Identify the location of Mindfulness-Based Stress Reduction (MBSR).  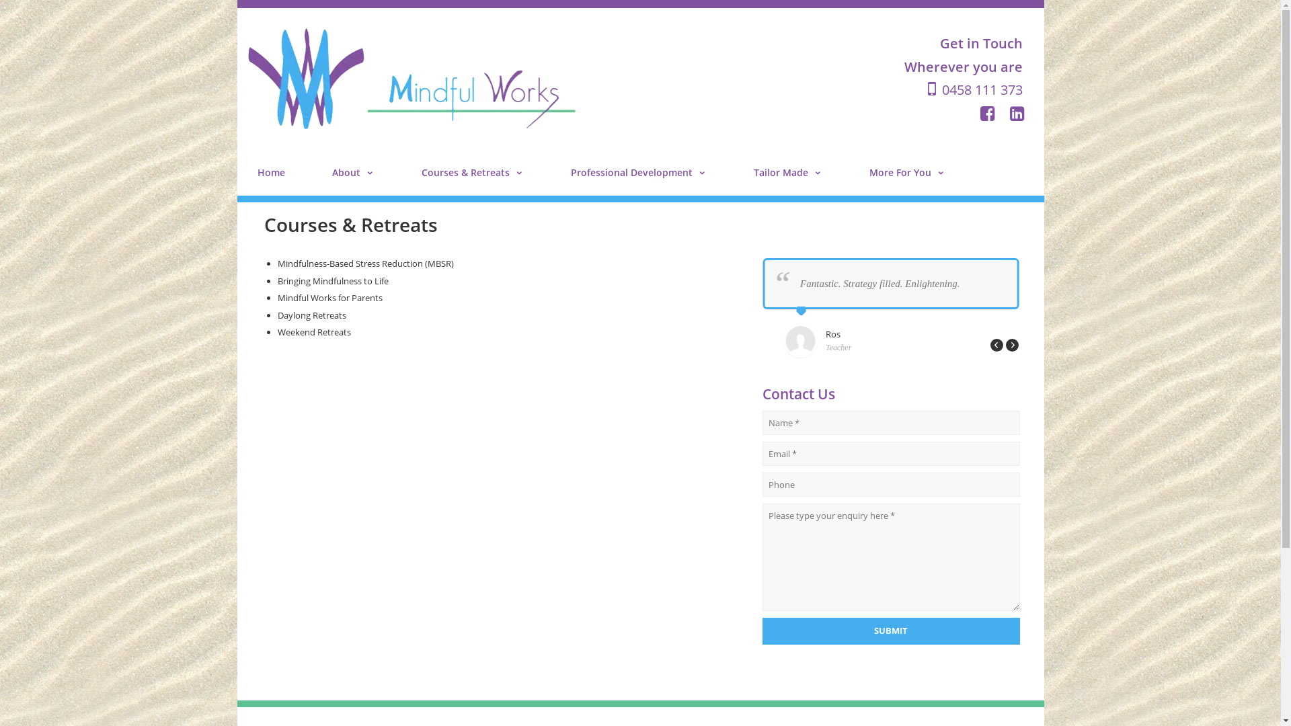
(365, 264).